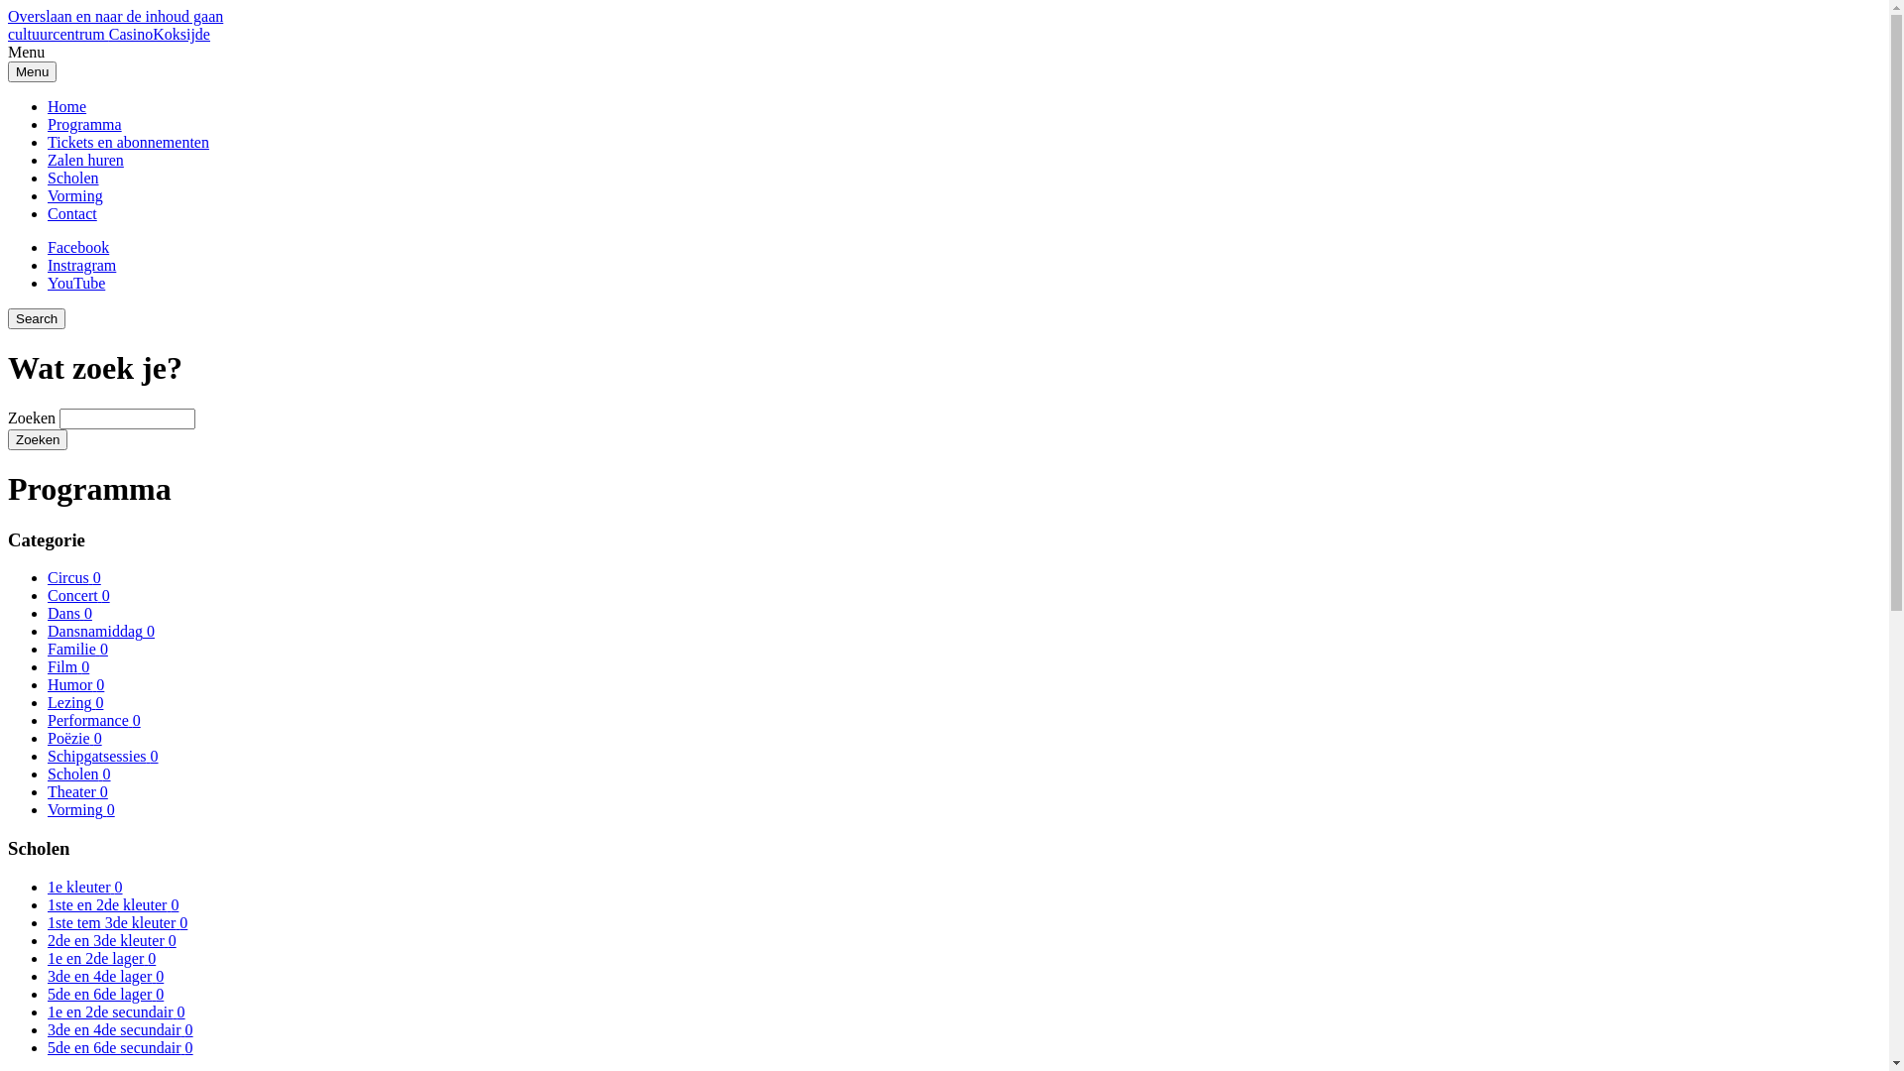  What do you see at coordinates (85, 161) in the screenshot?
I see `Zalen huren` at bounding box center [85, 161].